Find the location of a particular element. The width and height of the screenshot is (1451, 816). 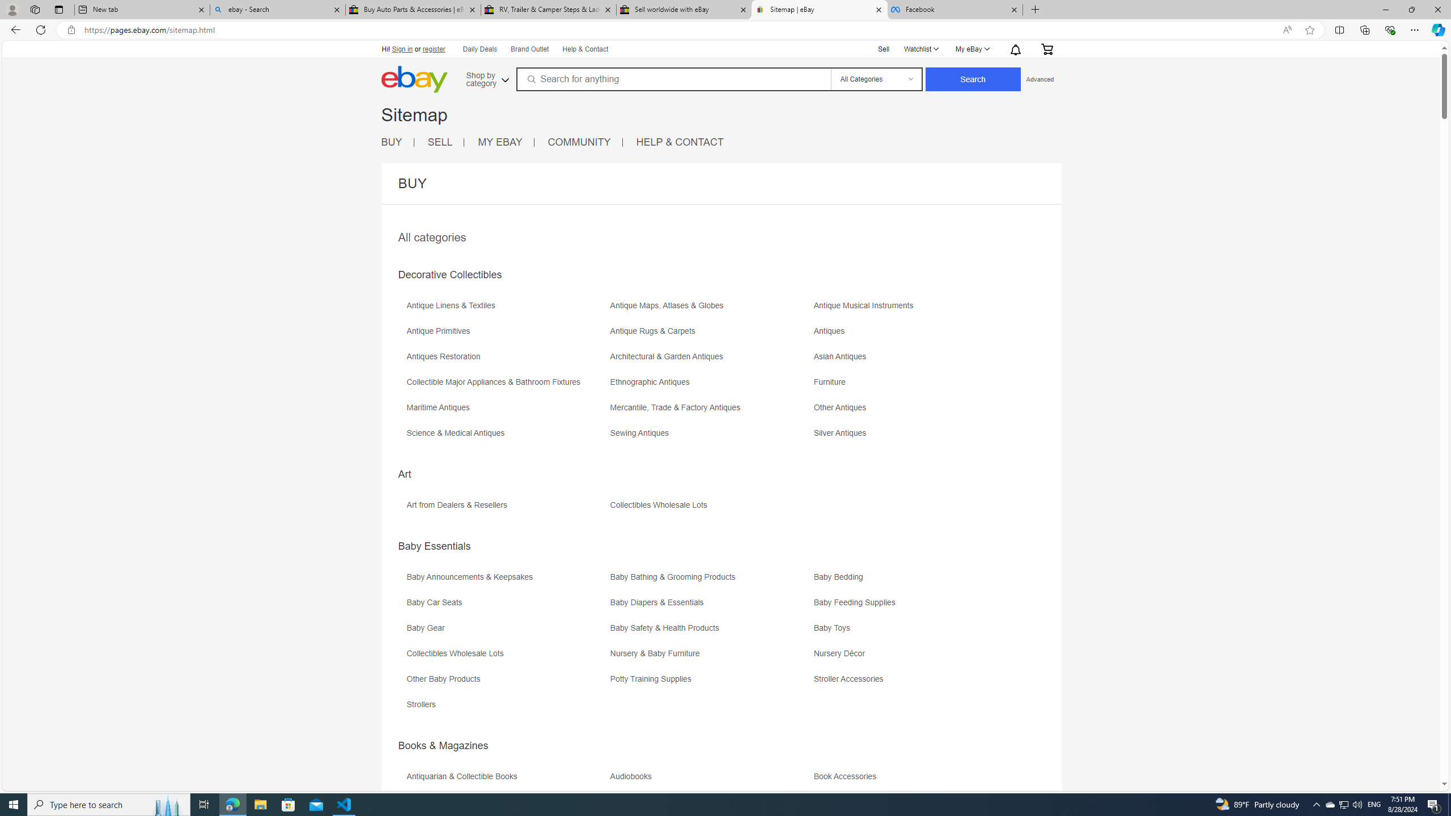

Art from Dealers & Resellers is located at coordinates (507, 509).